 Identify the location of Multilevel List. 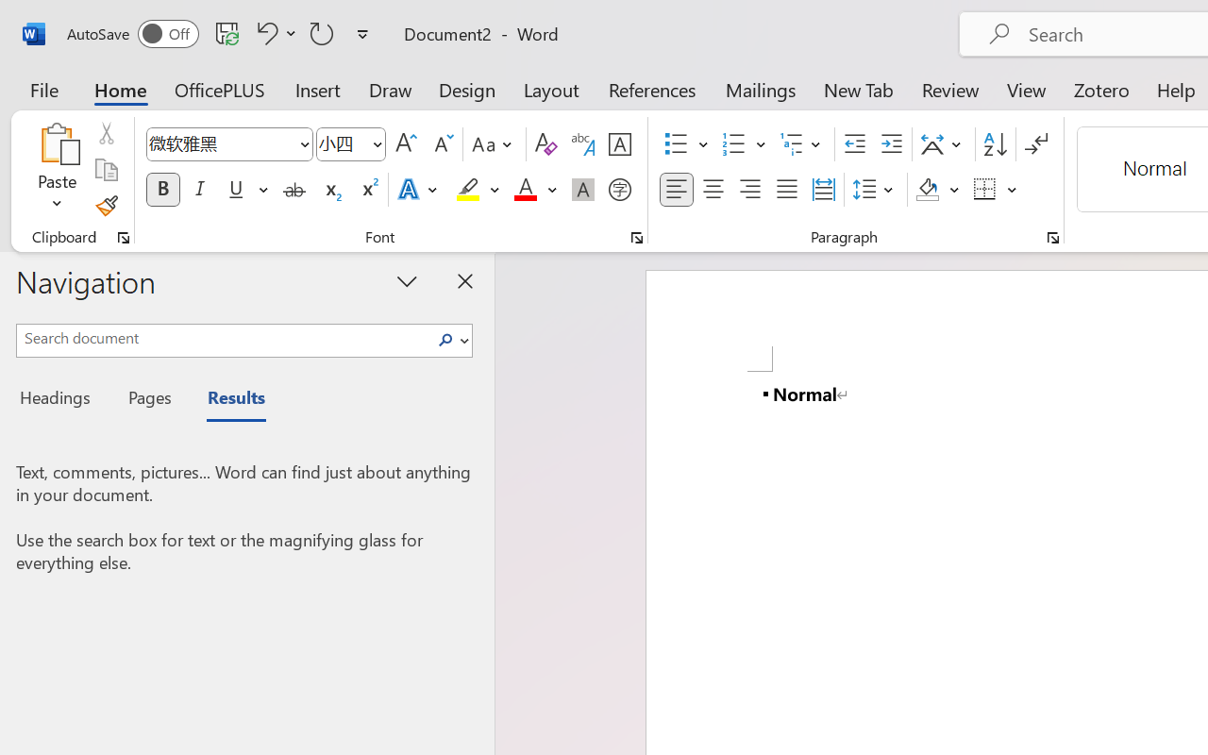
(802, 144).